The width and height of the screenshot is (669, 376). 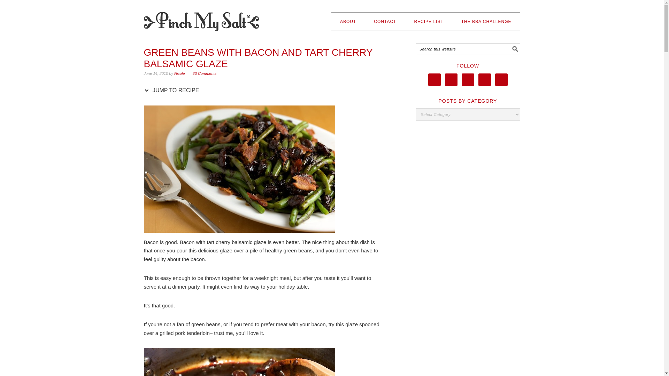 What do you see at coordinates (486, 21) in the screenshot?
I see `THE BBA CHALLENGE` at bounding box center [486, 21].